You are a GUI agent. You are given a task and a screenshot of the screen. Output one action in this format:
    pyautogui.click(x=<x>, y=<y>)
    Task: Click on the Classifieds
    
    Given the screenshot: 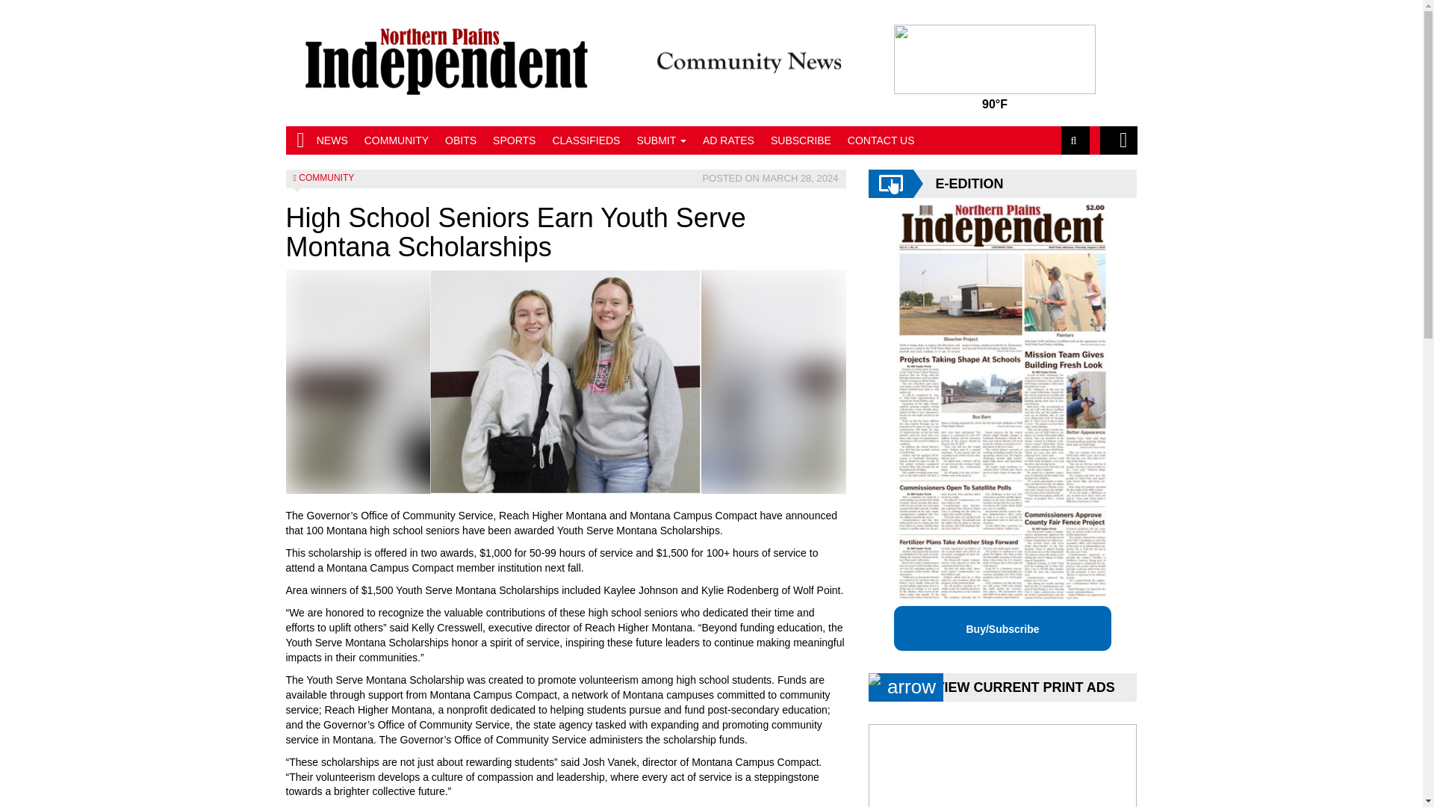 What is the action you would take?
    pyautogui.click(x=586, y=140)
    